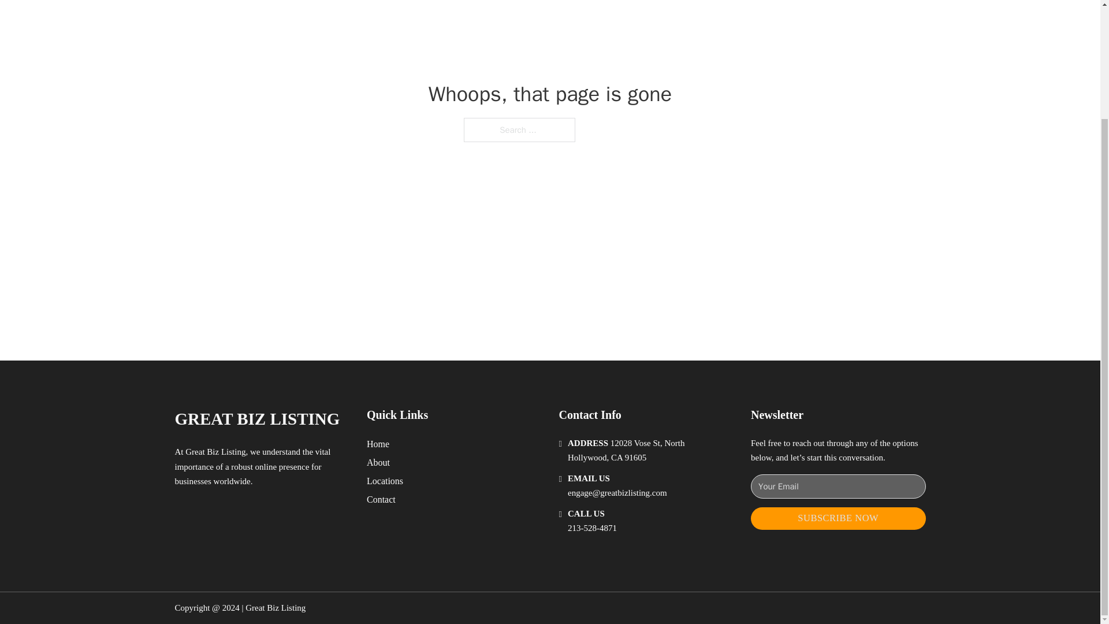 The height and width of the screenshot is (624, 1109). What do you see at coordinates (256, 418) in the screenshot?
I see `GREAT BIZ LISTING` at bounding box center [256, 418].